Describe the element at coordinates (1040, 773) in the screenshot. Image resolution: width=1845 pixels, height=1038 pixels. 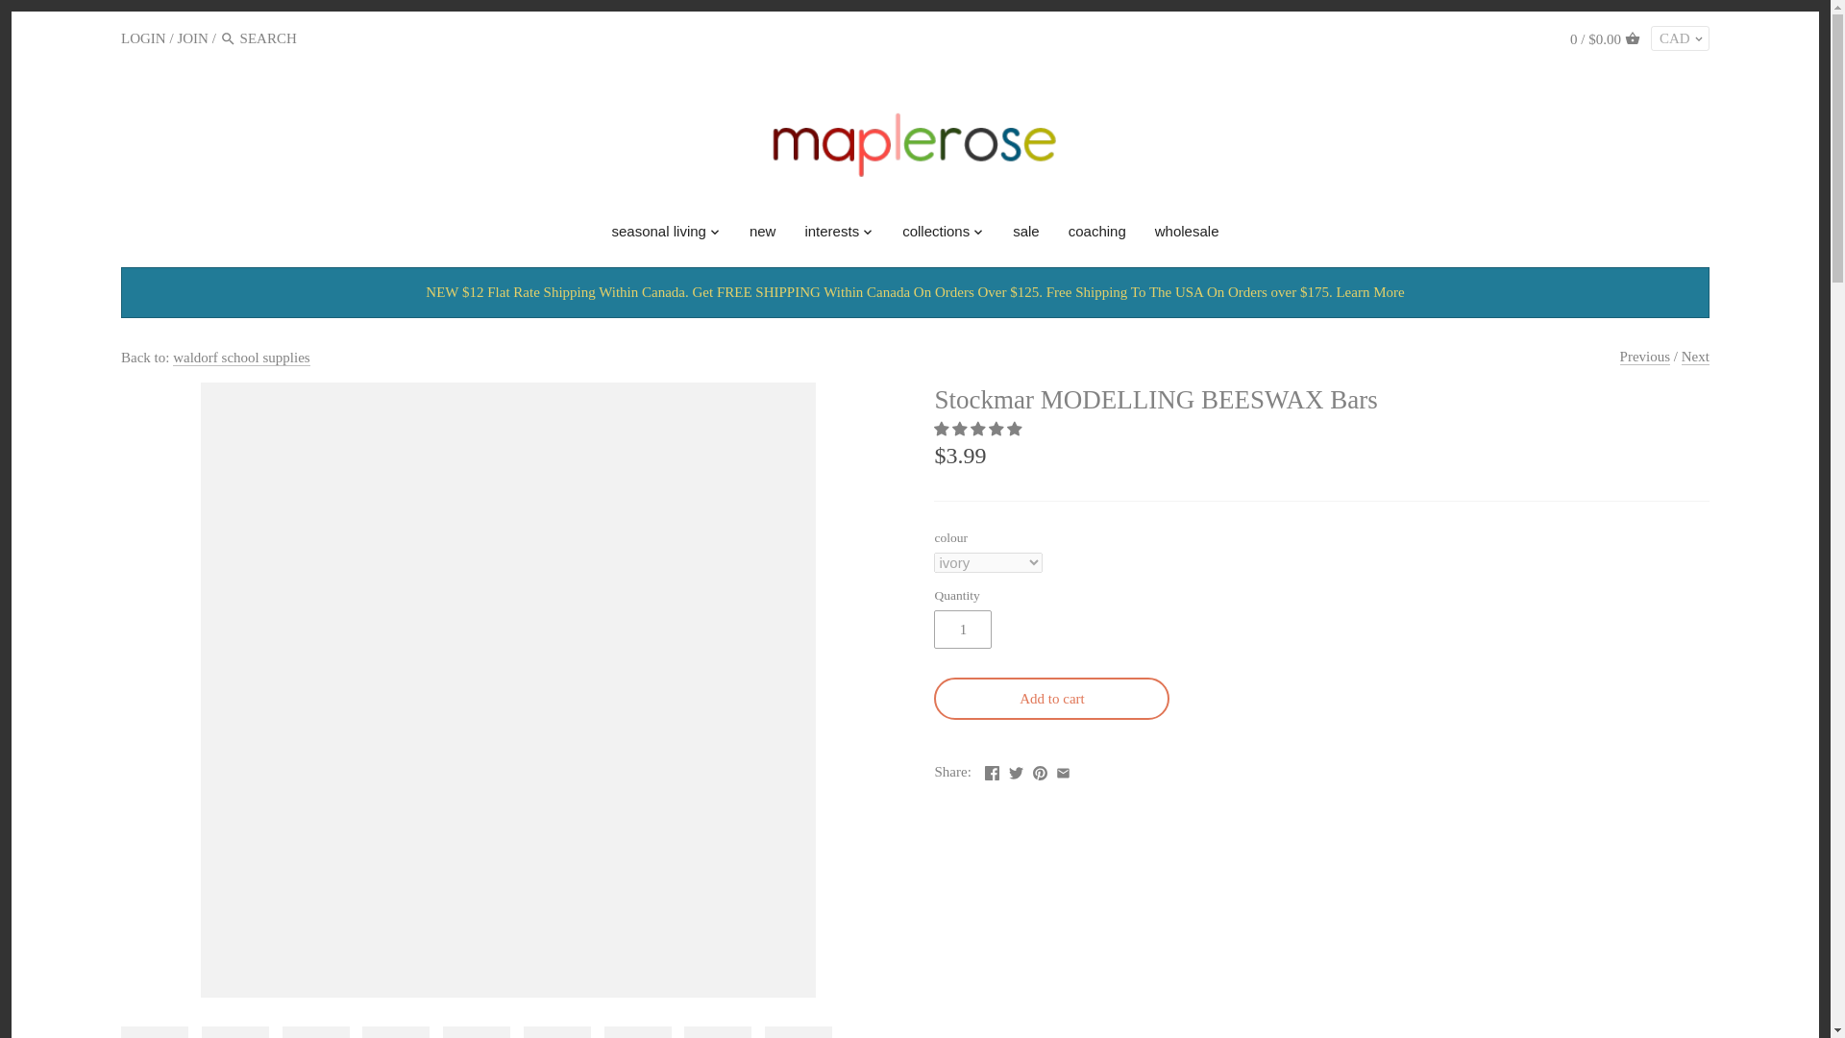
I see `Pinterest` at that location.